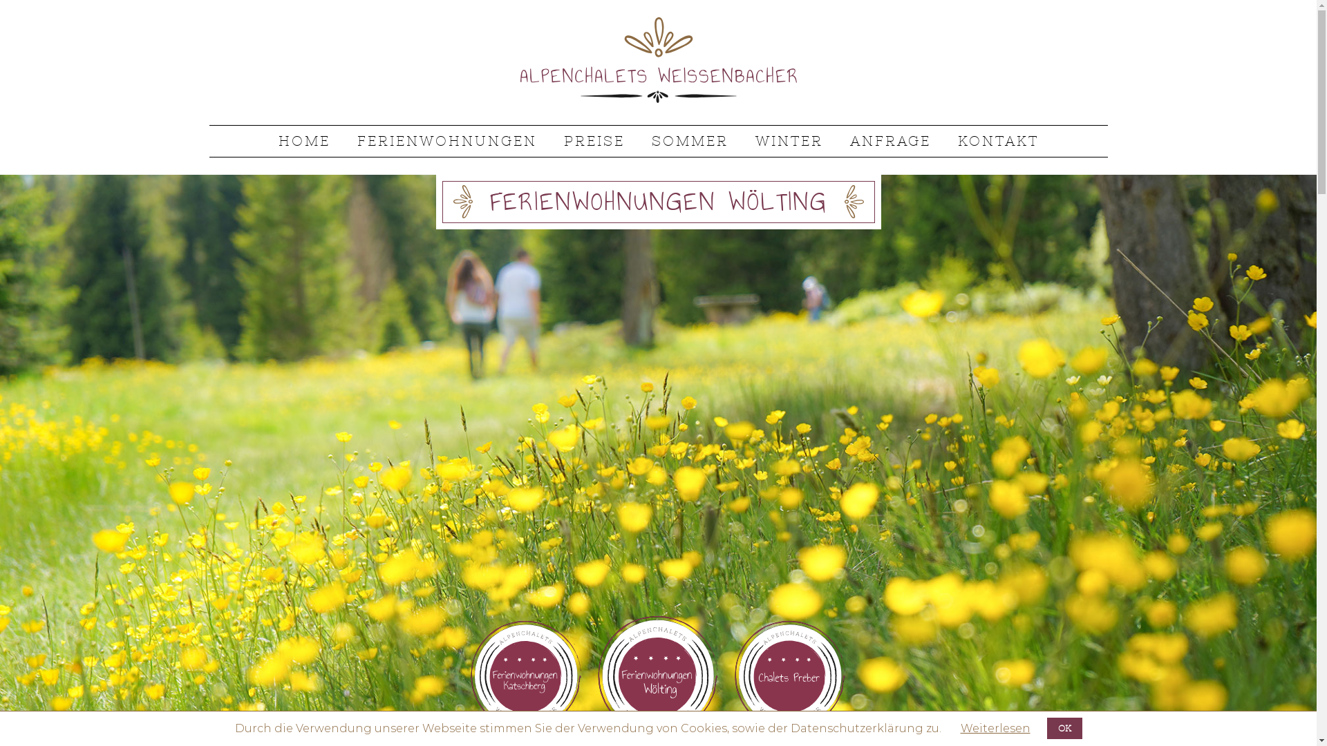 The height and width of the screenshot is (746, 1327). What do you see at coordinates (791, 676) in the screenshot?
I see `Alpenchalets Preber` at bounding box center [791, 676].